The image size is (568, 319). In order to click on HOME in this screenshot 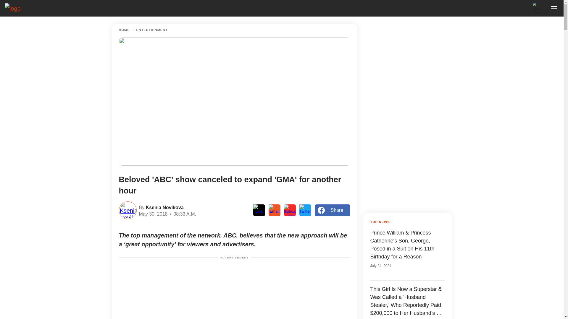, I will do `click(124, 30)`.